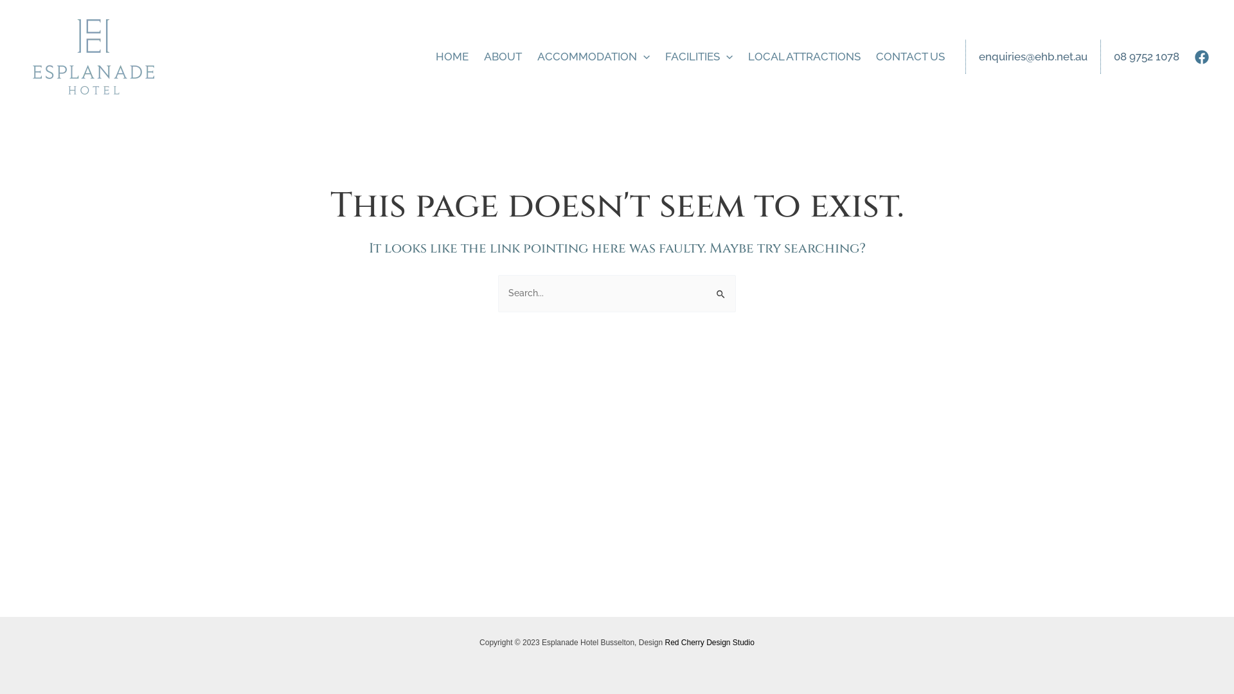  Describe the element at coordinates (805, 57) in the screenshot. I see `LOCAL ATTRACTIONS` at that location.